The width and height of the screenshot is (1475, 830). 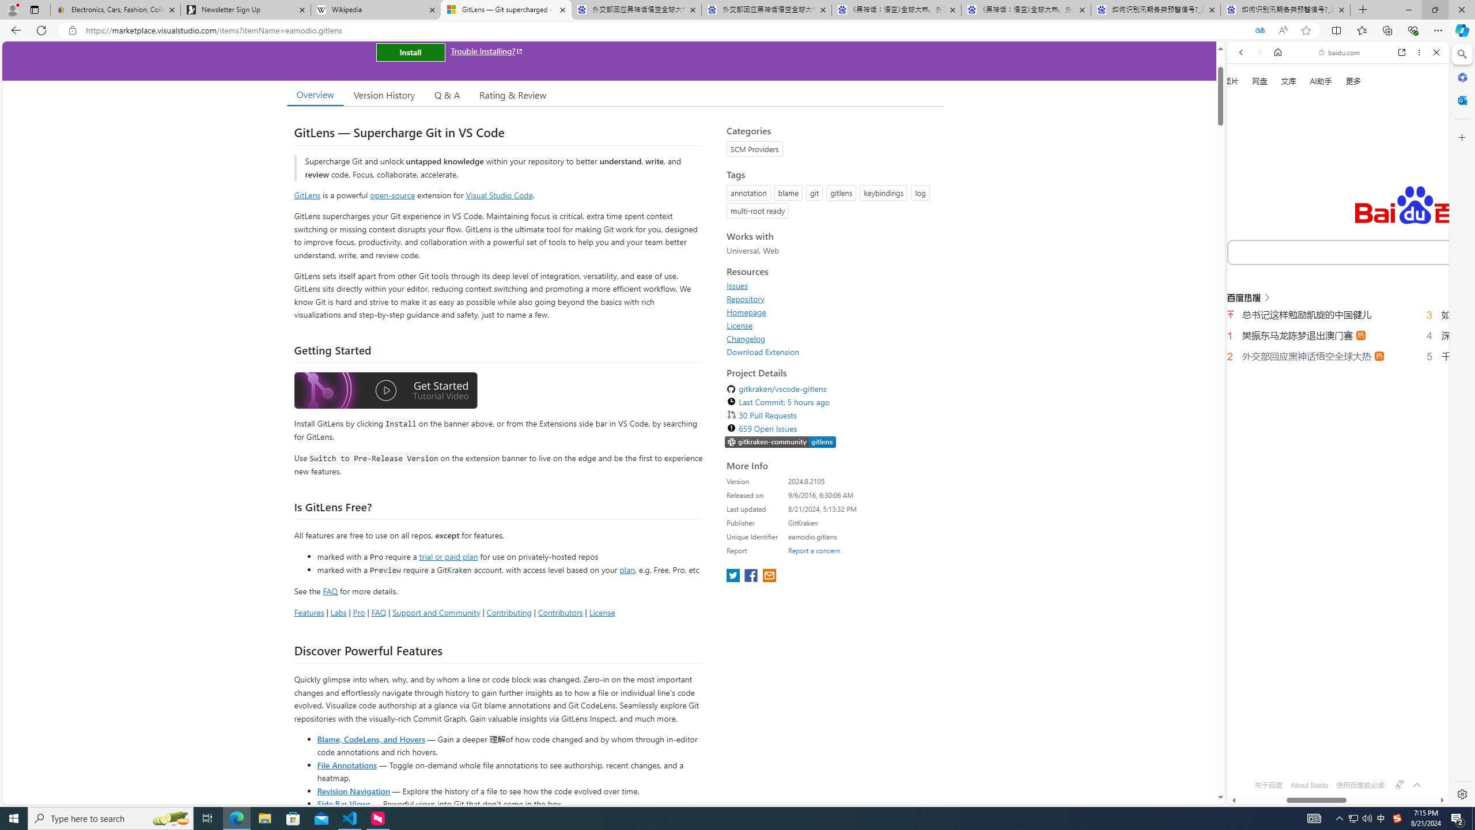 I want to click on Visual Studio Code, so click(x=499, y=195).